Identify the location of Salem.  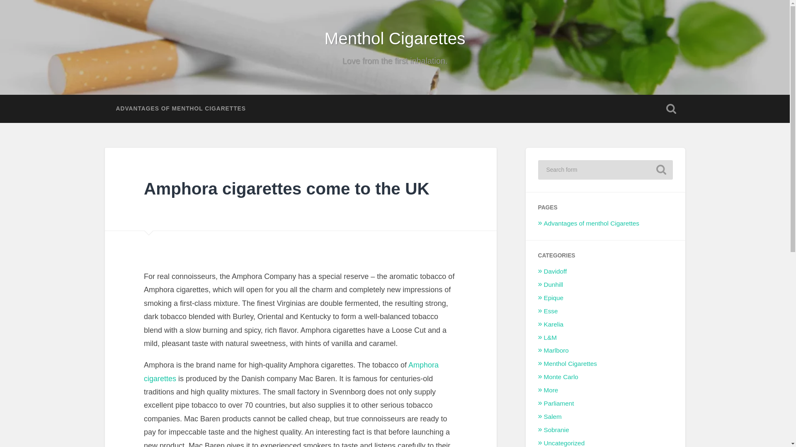
(553, 416).